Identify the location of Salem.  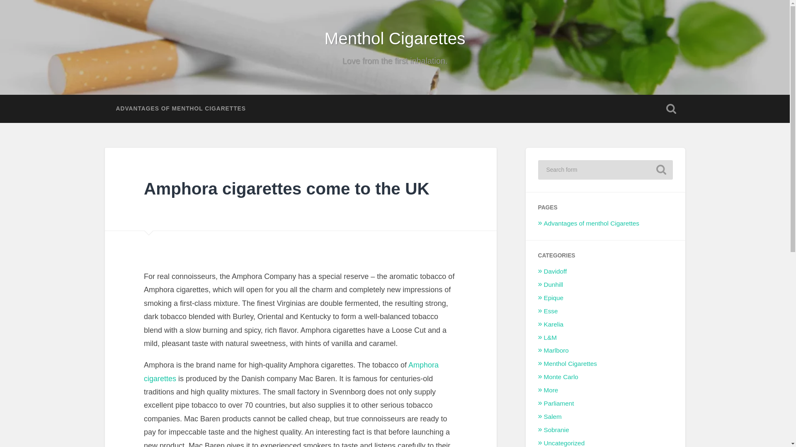
(553, 416).